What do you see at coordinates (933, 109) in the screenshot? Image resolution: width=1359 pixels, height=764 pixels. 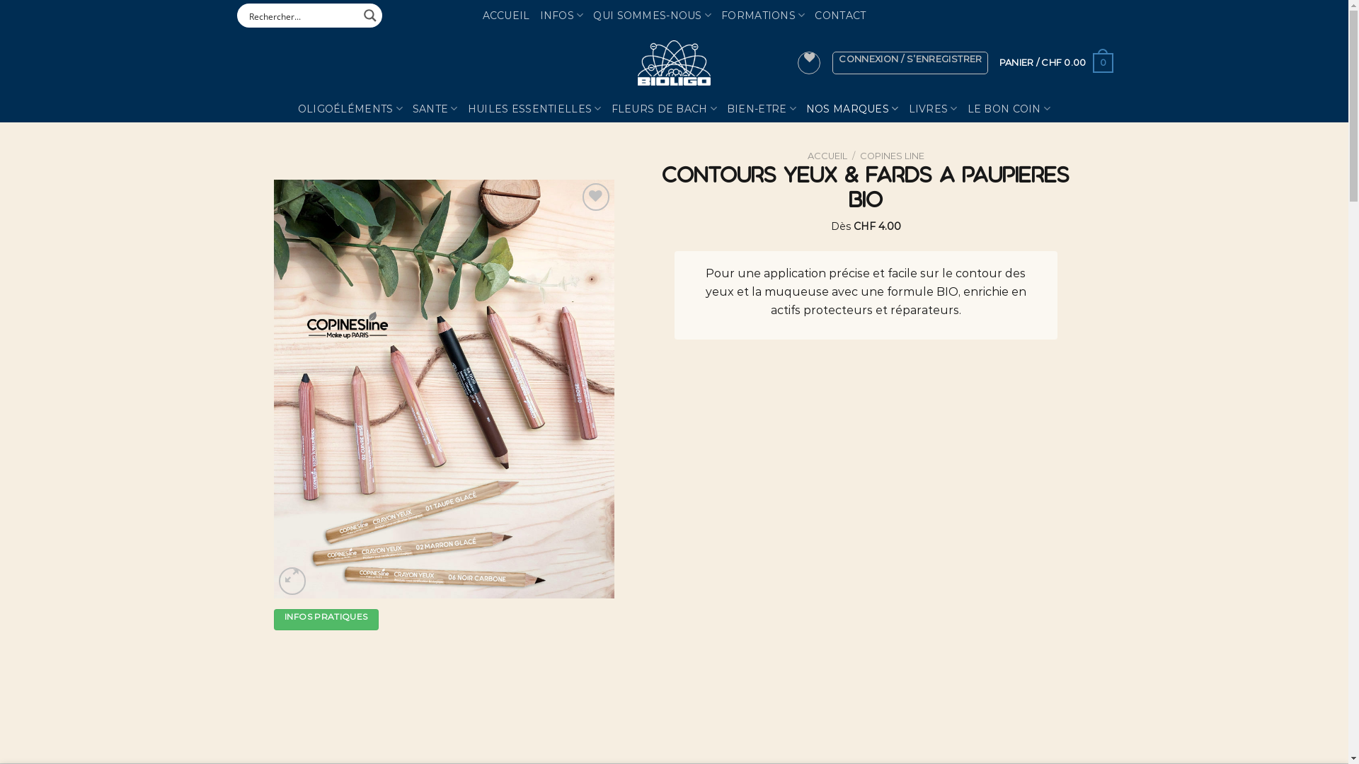 I see `LIVRES` at bounding box center [933, 109].